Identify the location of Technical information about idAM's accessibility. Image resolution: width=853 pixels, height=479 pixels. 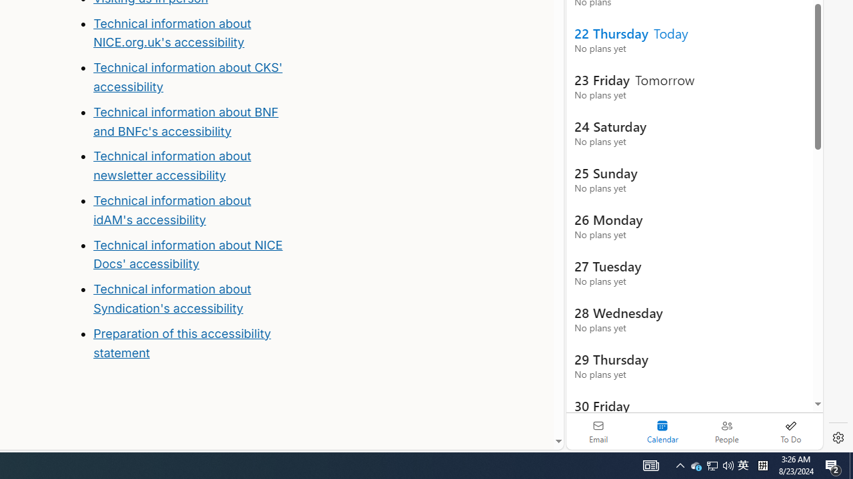
(172, 210).